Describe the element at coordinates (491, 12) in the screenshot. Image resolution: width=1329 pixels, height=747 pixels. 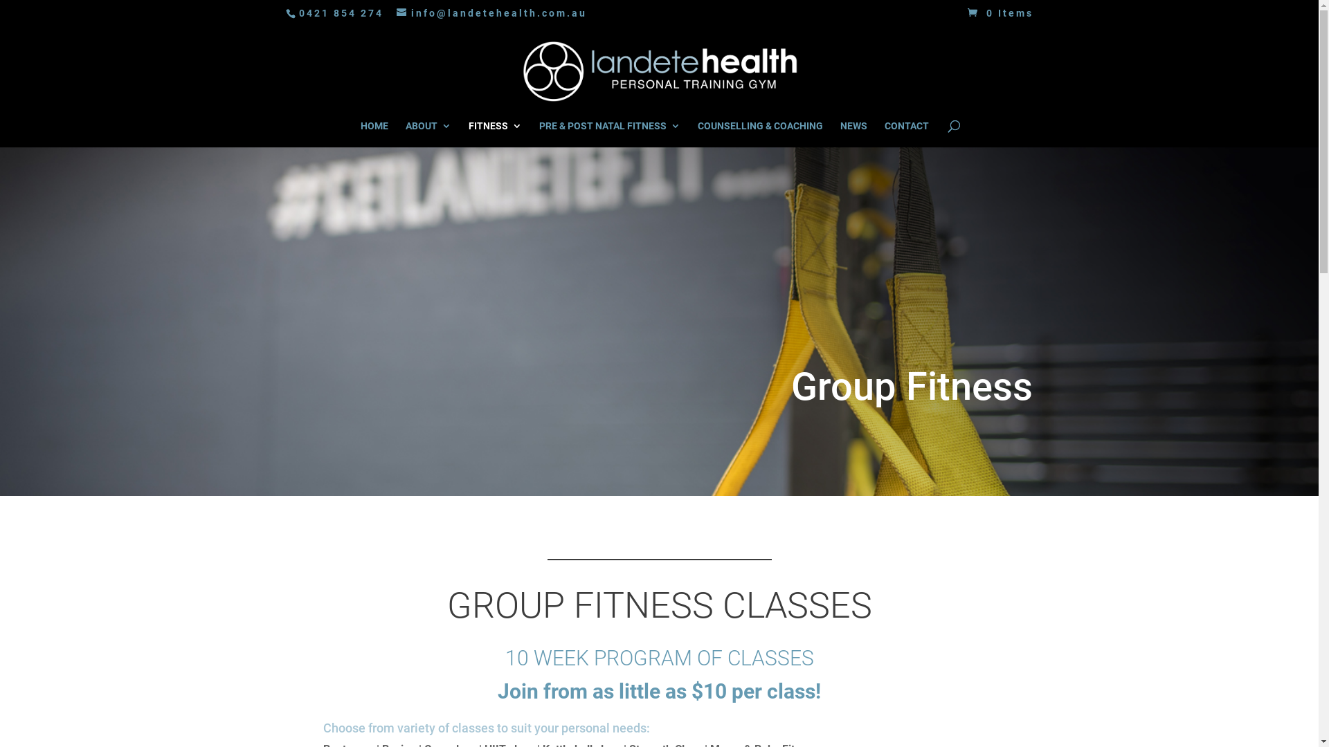
I see `info@landetehealth.com.au` at that location.